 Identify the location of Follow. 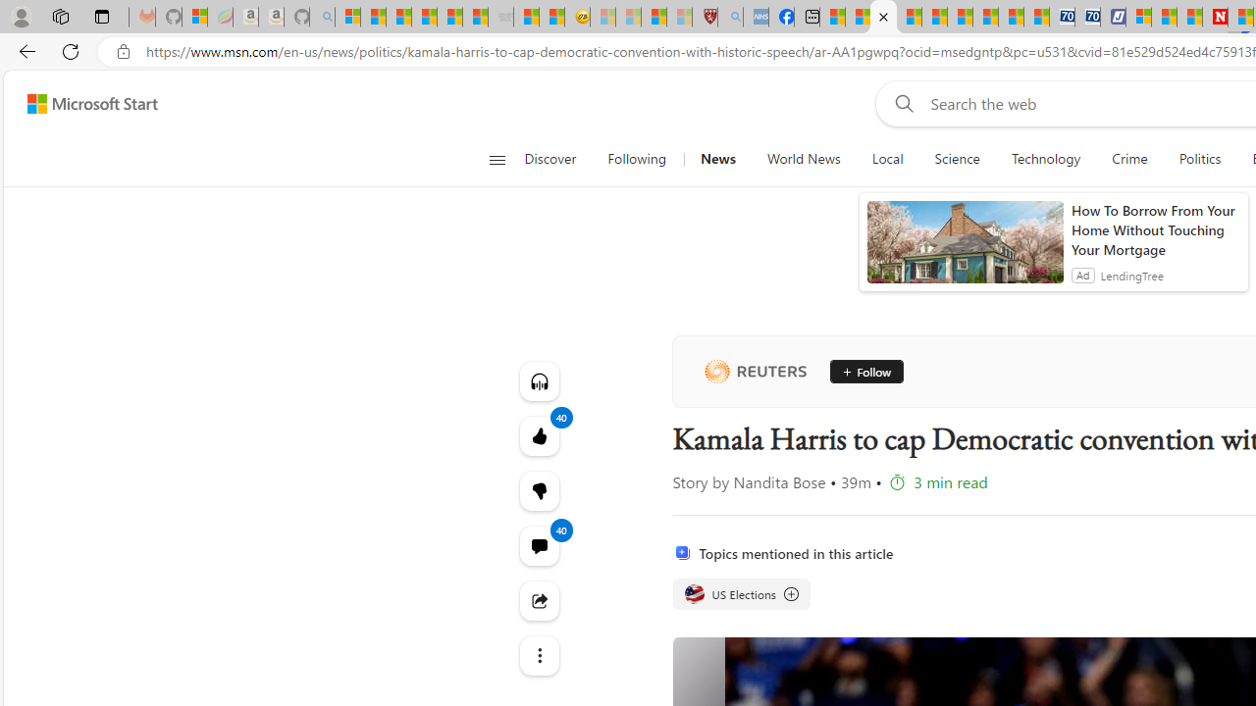
(860, 371).